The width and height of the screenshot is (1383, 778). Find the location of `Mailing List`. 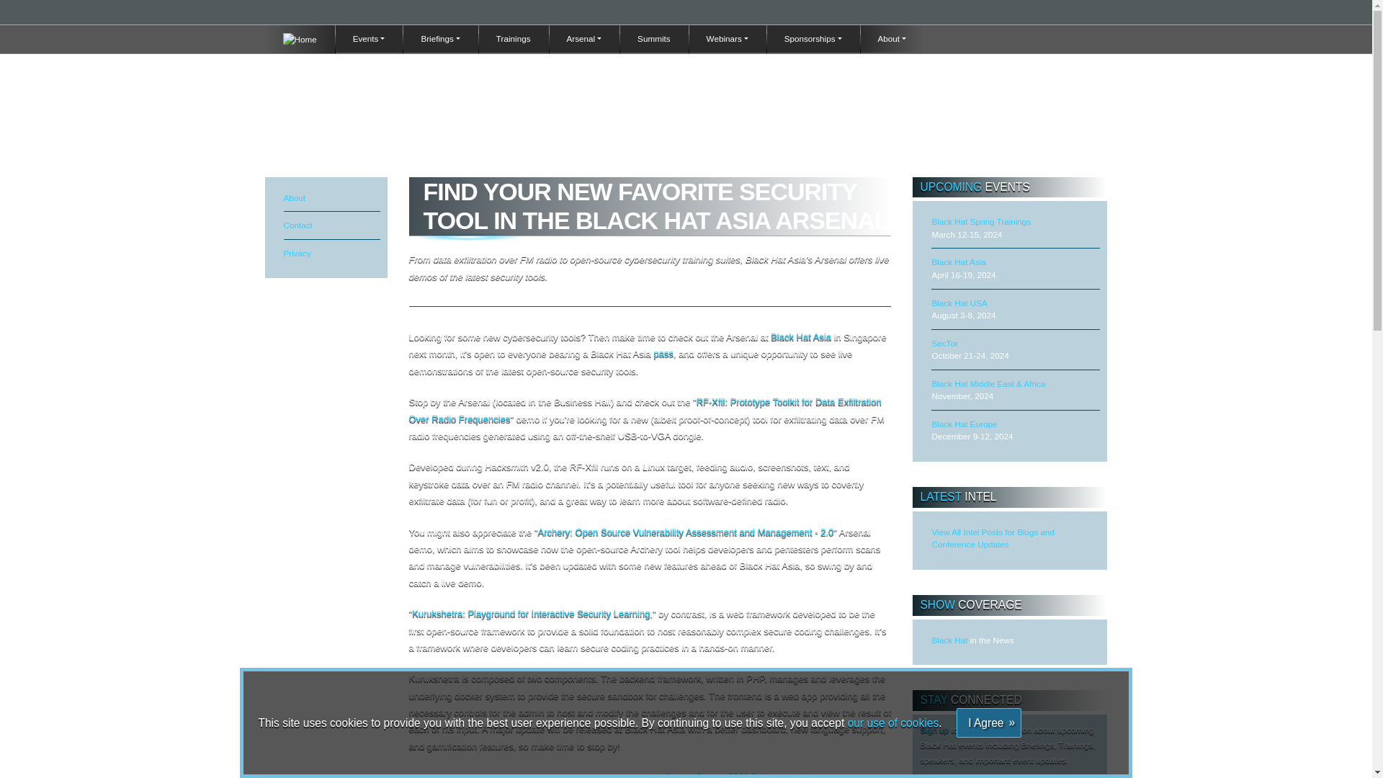

Mailing List is located at coordinates (1003, 40).